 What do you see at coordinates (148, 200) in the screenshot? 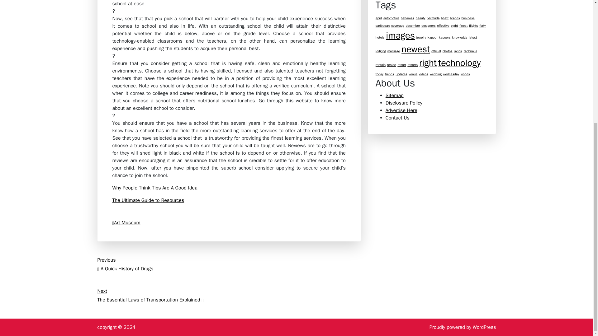
I see `business` at bounding box center [148, 200].